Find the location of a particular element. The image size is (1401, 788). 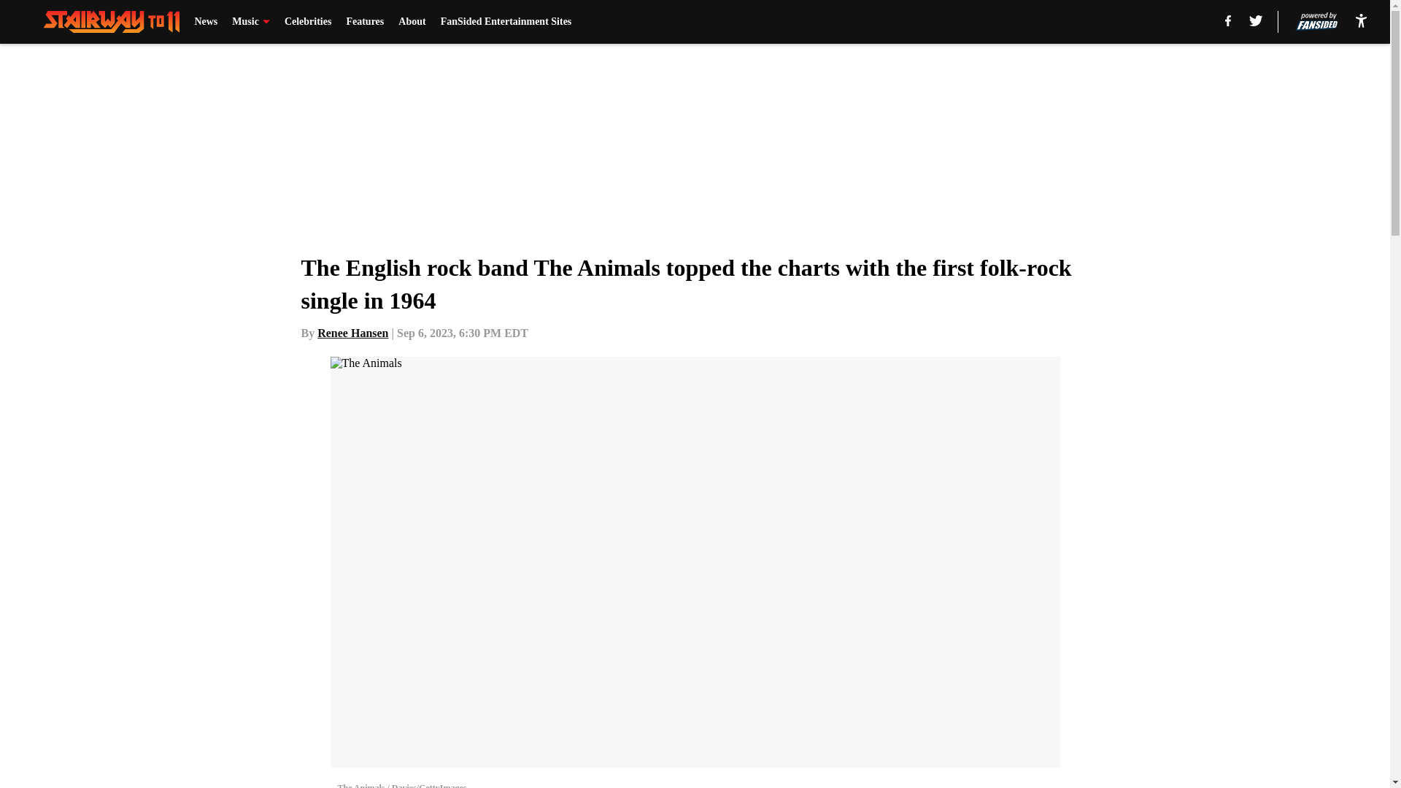

Celebrities is located at coordinates (308, 22).